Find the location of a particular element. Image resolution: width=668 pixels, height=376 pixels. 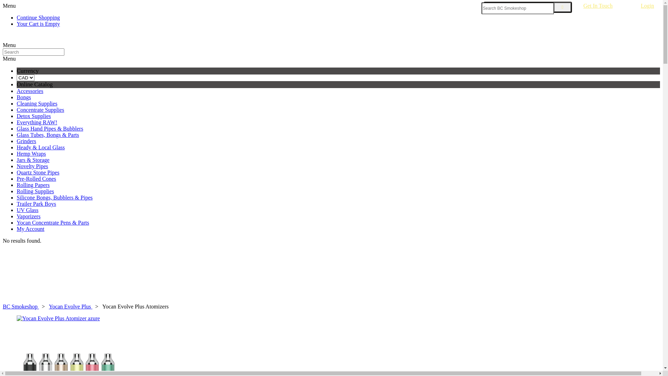

Email BC Smoke Shop is located at coordinates (35, 38).